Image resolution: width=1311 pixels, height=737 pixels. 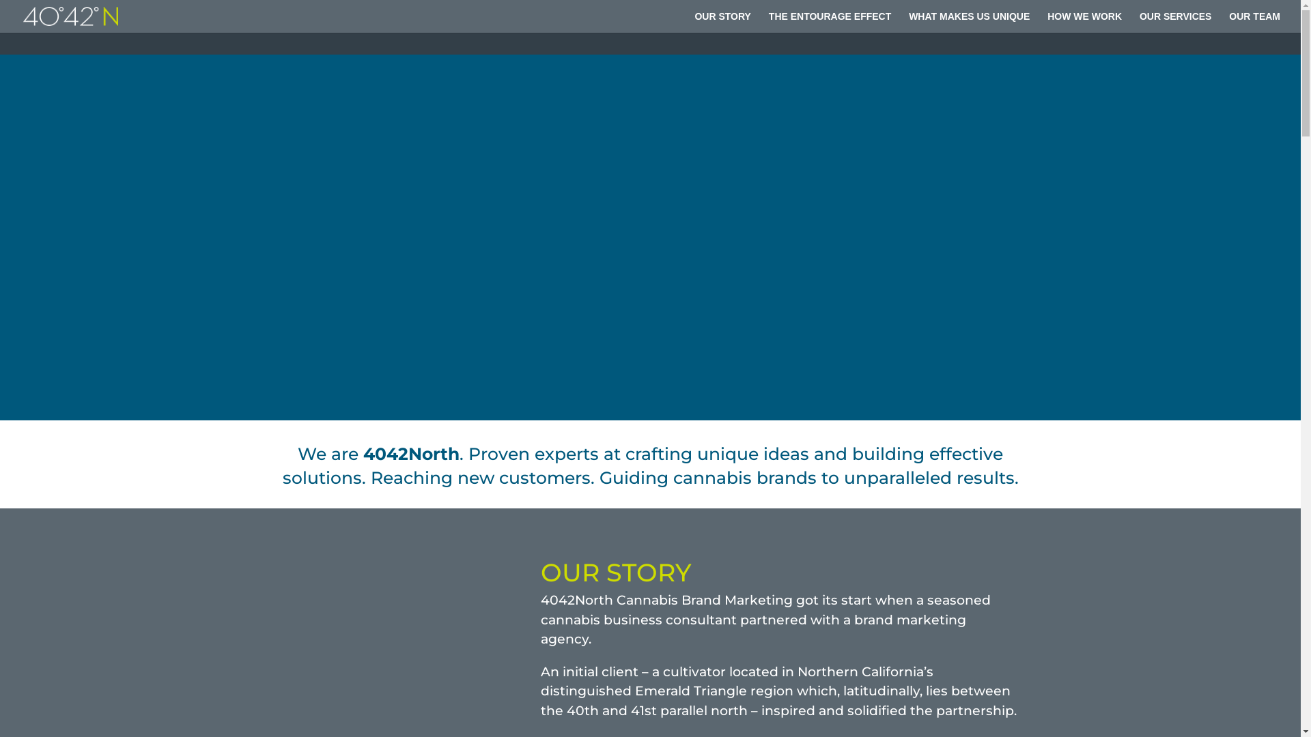 I want to click on THE ENTOURAGE EFFECT, so click(x=830, y=22).